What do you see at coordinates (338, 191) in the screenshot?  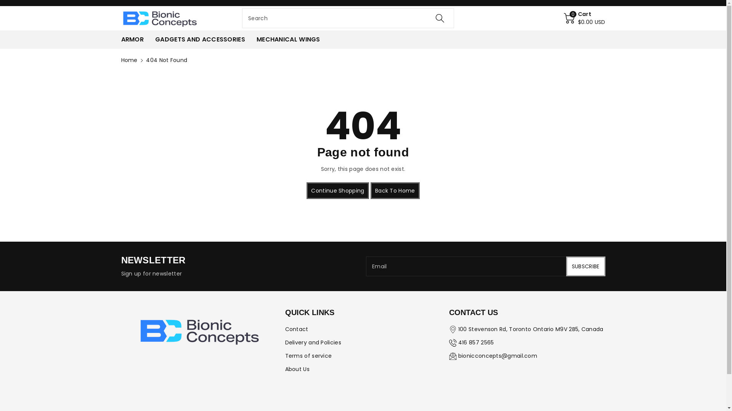 I see `Continue Shopping` at bounding box center [338, 191].